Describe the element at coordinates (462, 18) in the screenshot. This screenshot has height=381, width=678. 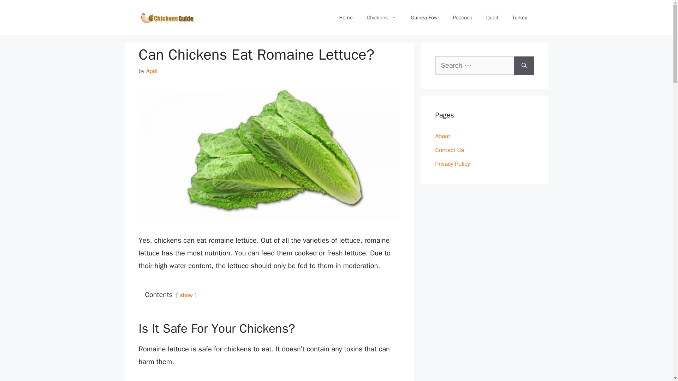
I see `Peacock` at that location.